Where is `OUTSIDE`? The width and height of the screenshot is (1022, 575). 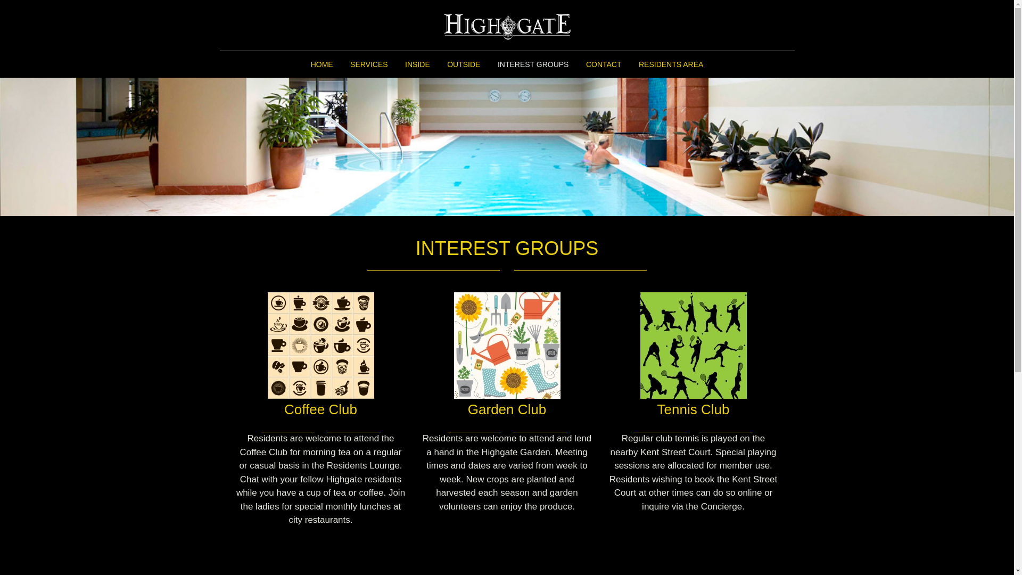 OUTSIDE is located at coordinates (464, 64).